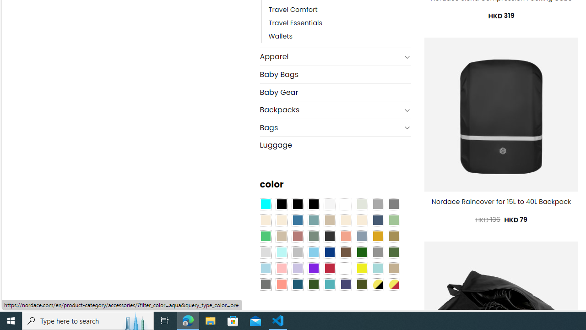  Describe the element at coordinates (361, 252) in the screenshot. I see `Dark Green` at that location.